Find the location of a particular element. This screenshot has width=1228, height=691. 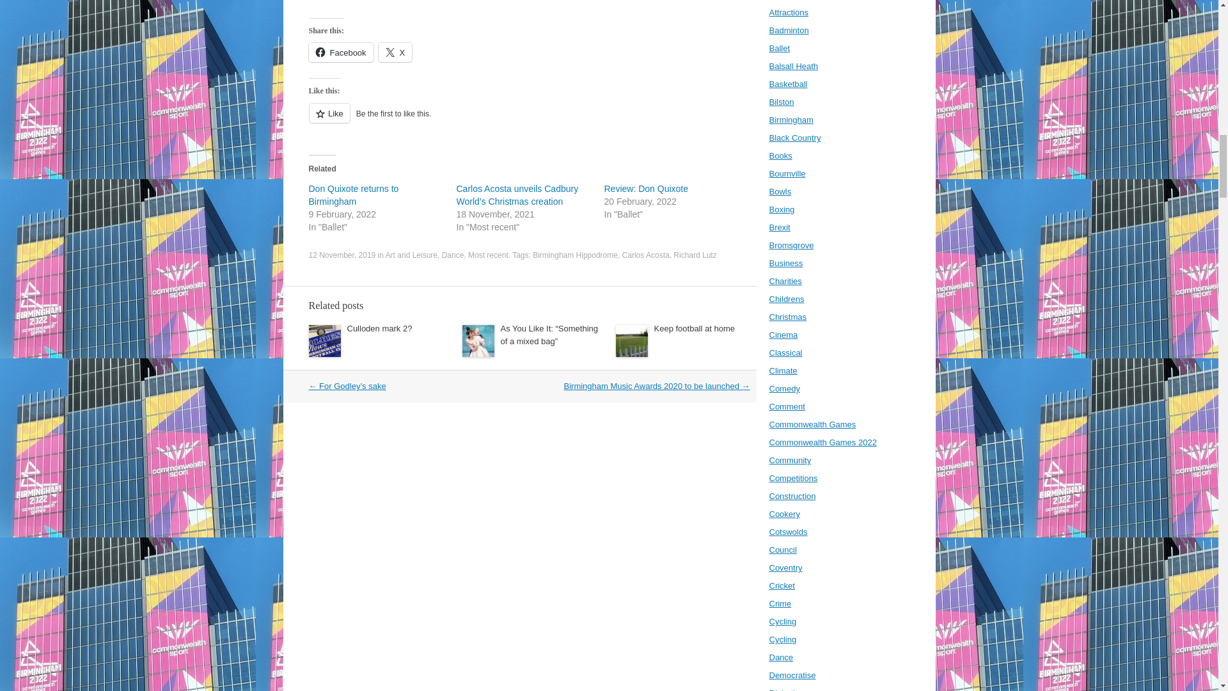

Art and Leisure is located at coordinates (411, 255).